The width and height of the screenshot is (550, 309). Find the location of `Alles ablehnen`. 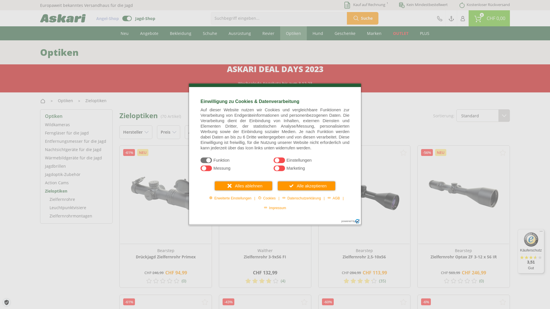

Alles ablehnen is located at coordinates (243, 186).